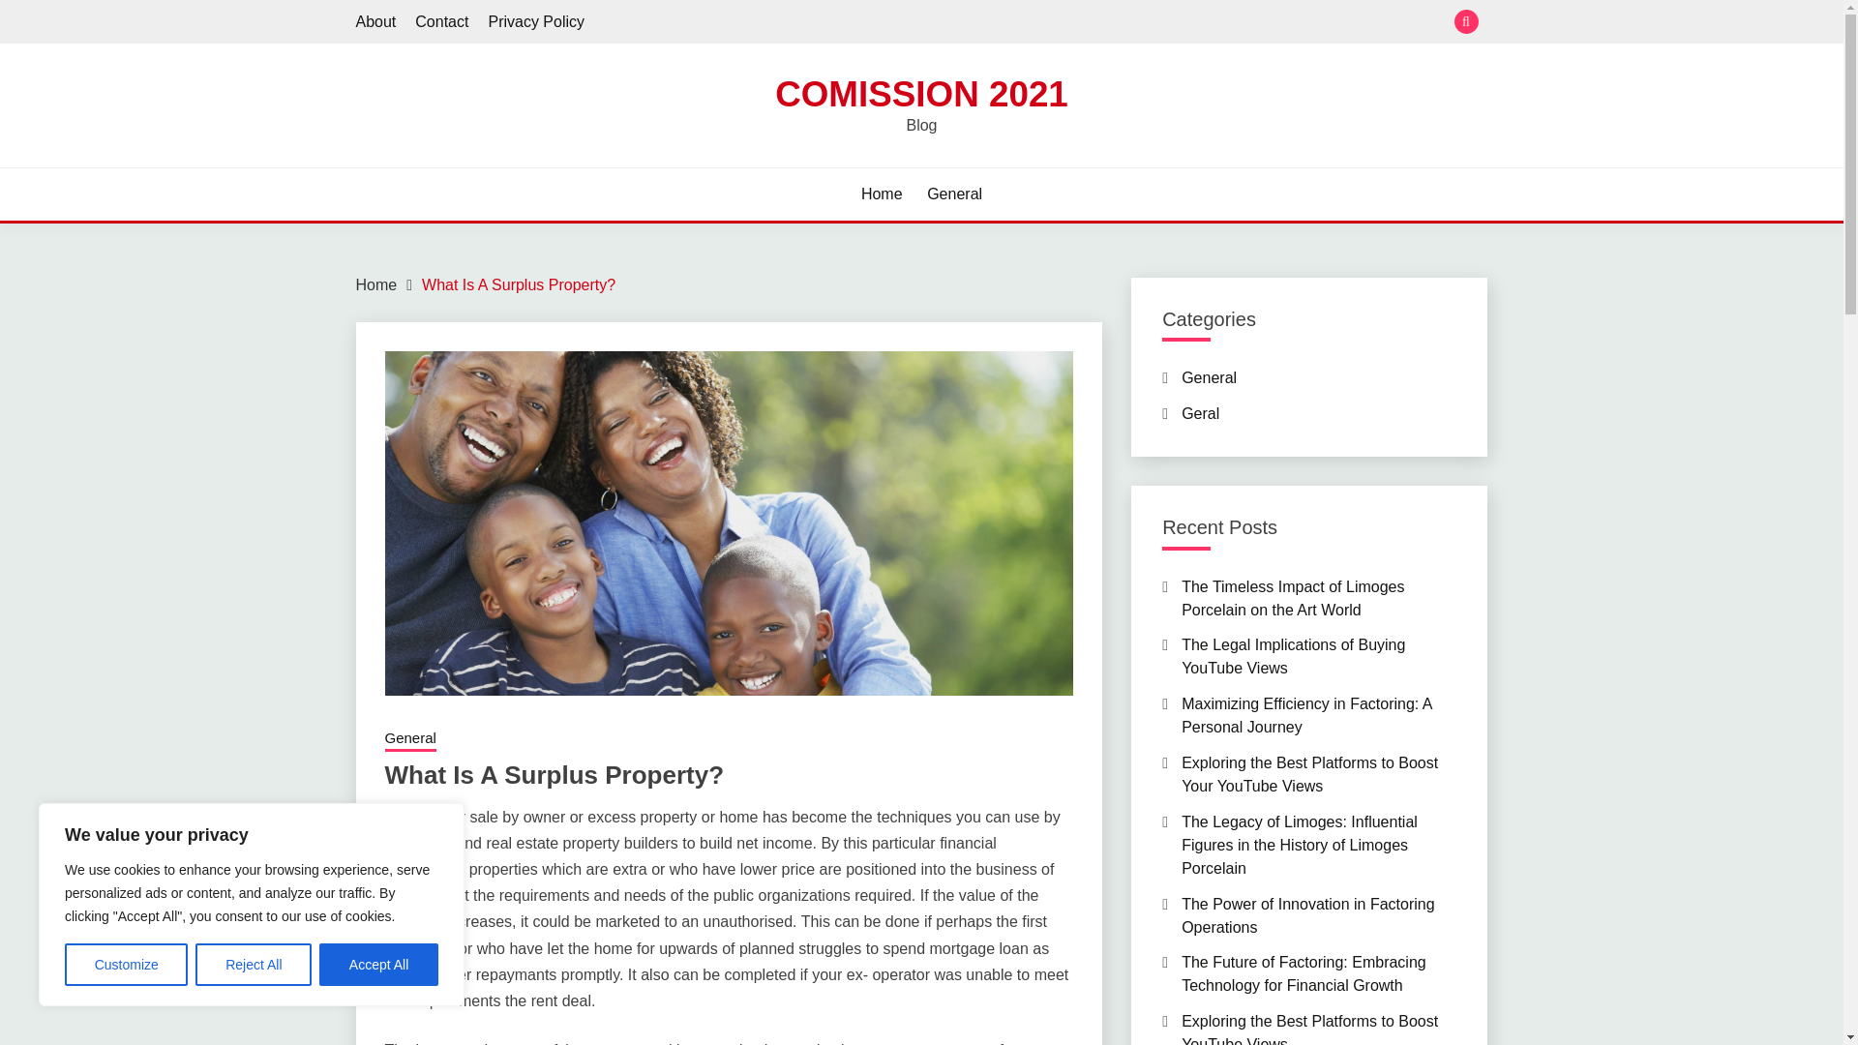 The image size is (1858, 1045). Describe the element at coordinates (518, 284) in the screenshot. I see `What Is A Surplus Property?` at that location.